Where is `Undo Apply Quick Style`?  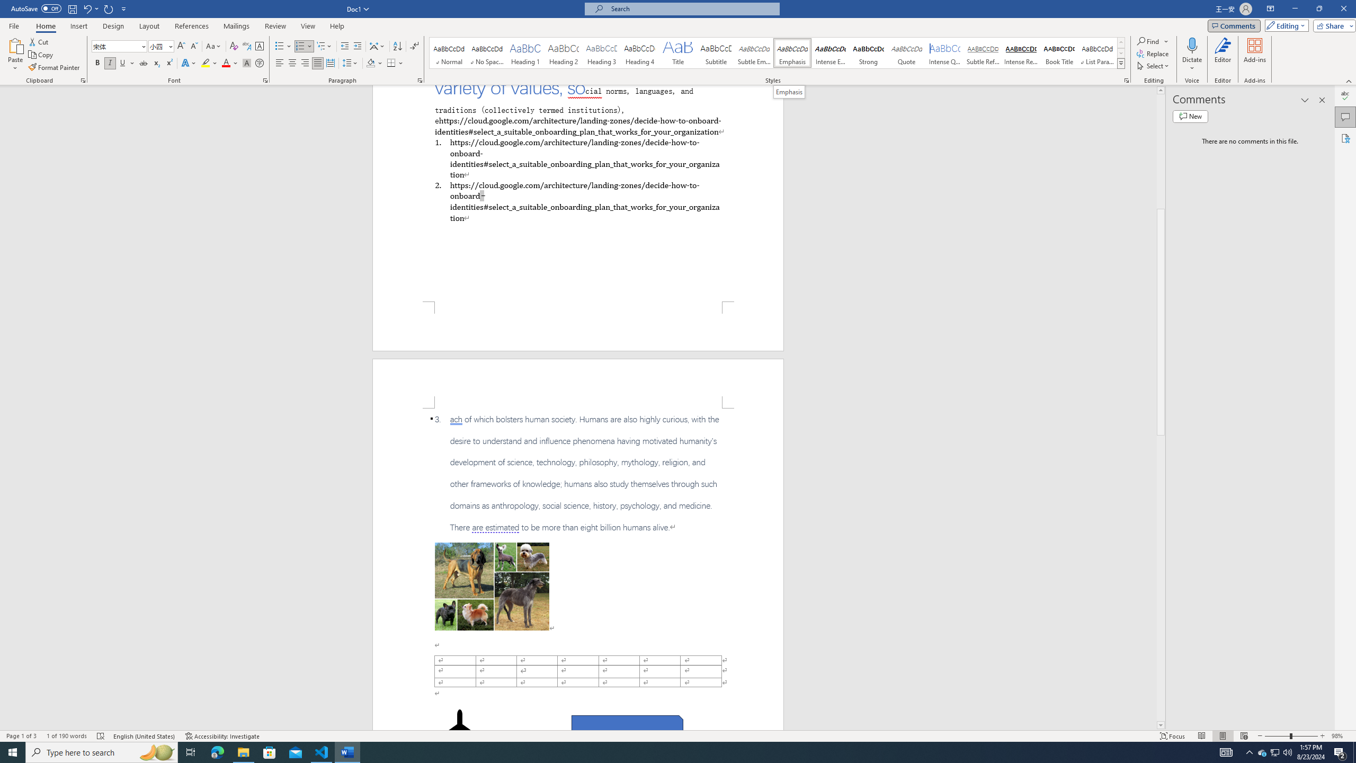
Undo Apply Quick Style is located at coordinates (87, 8).